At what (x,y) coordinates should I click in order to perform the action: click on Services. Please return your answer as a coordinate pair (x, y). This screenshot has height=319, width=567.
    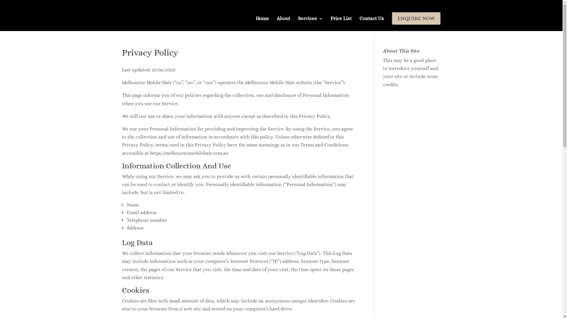
    Looking at the image, I should click on (310, 22).